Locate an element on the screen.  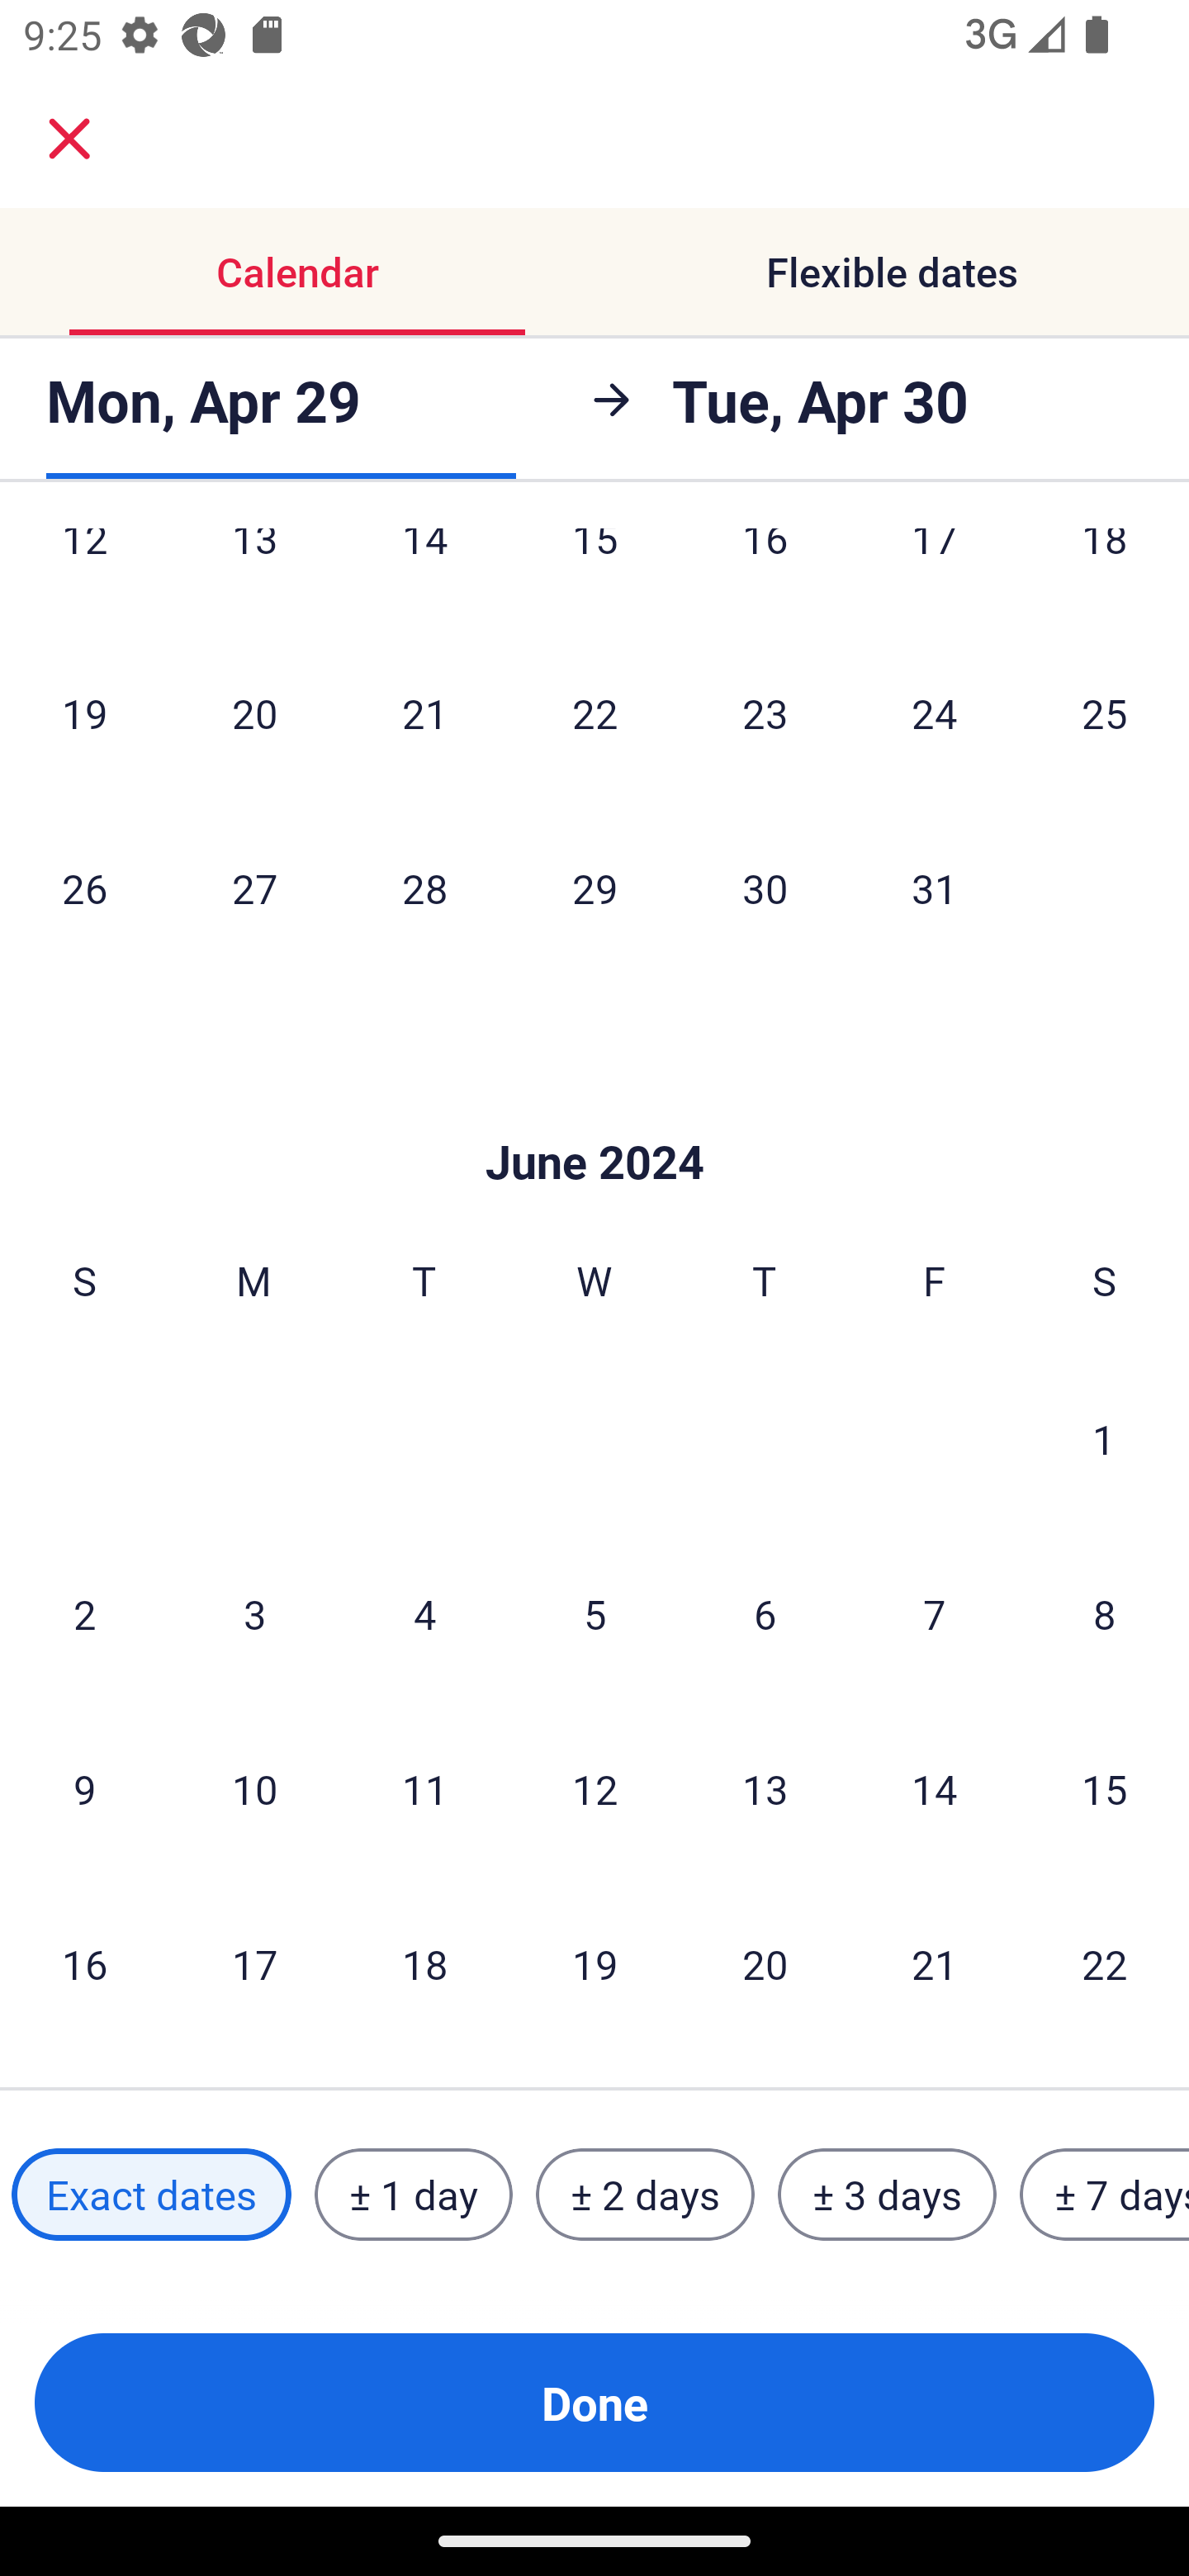
20 Monday, May 20, 2024 is located at coordinates (254, 713).